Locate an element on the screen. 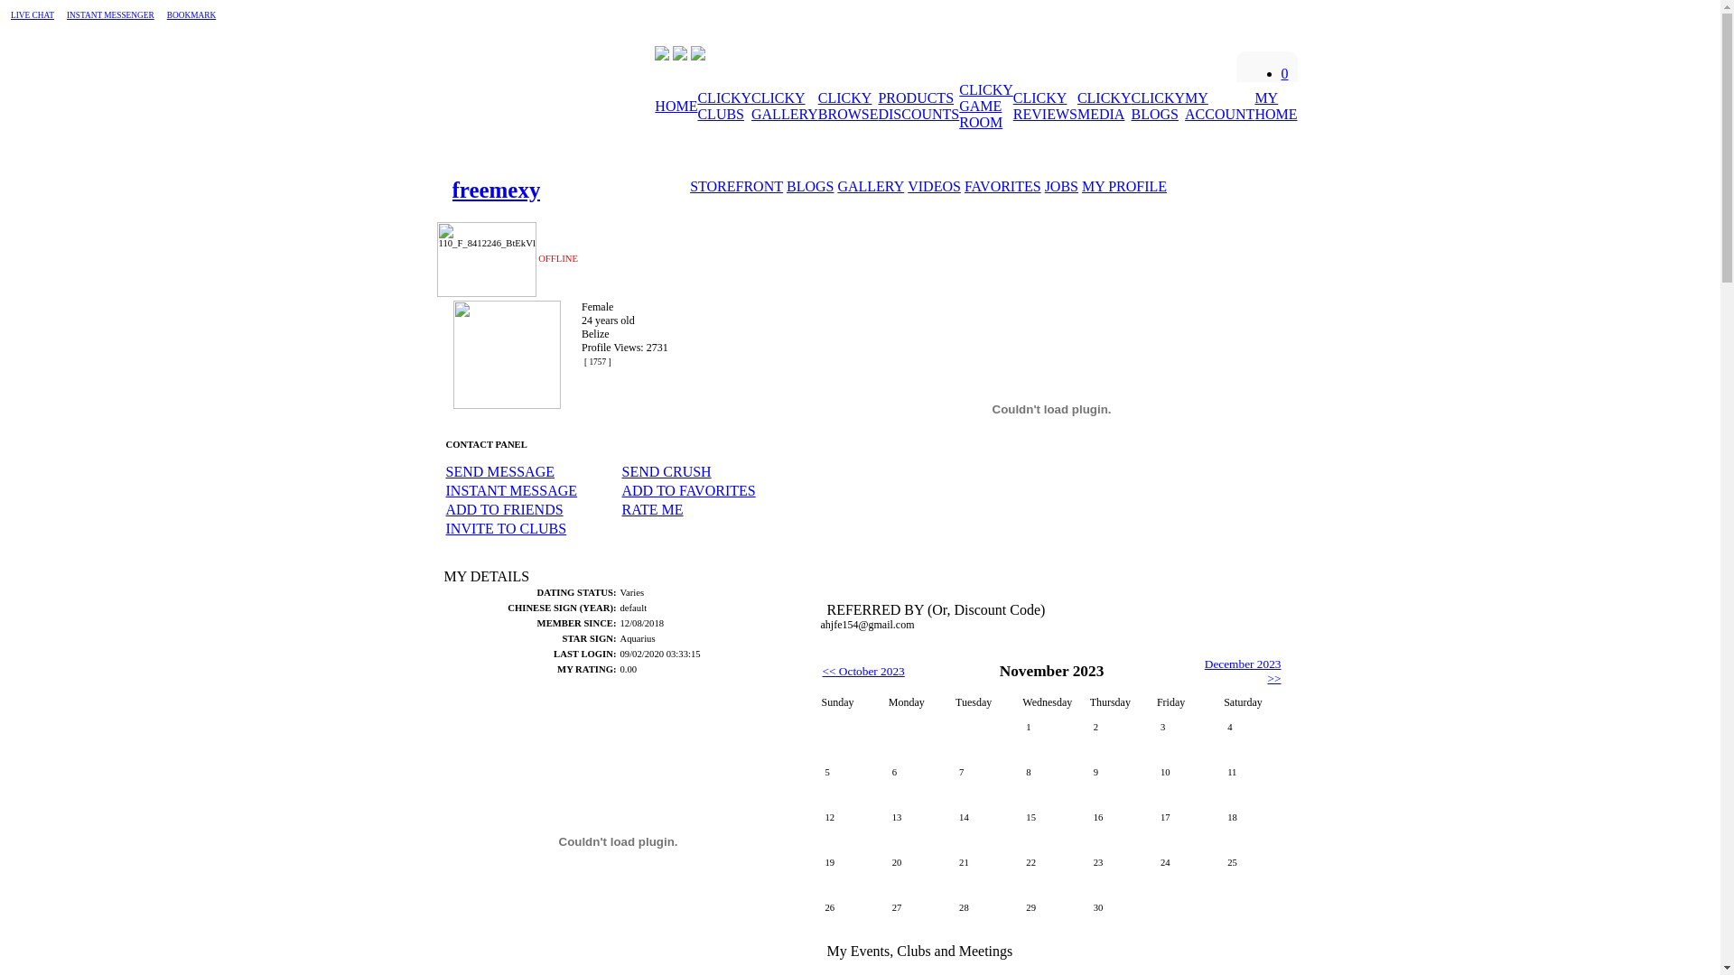 The height and width of the screenshot is (975, 1734). 10 is located at coordinates (1186, 782).